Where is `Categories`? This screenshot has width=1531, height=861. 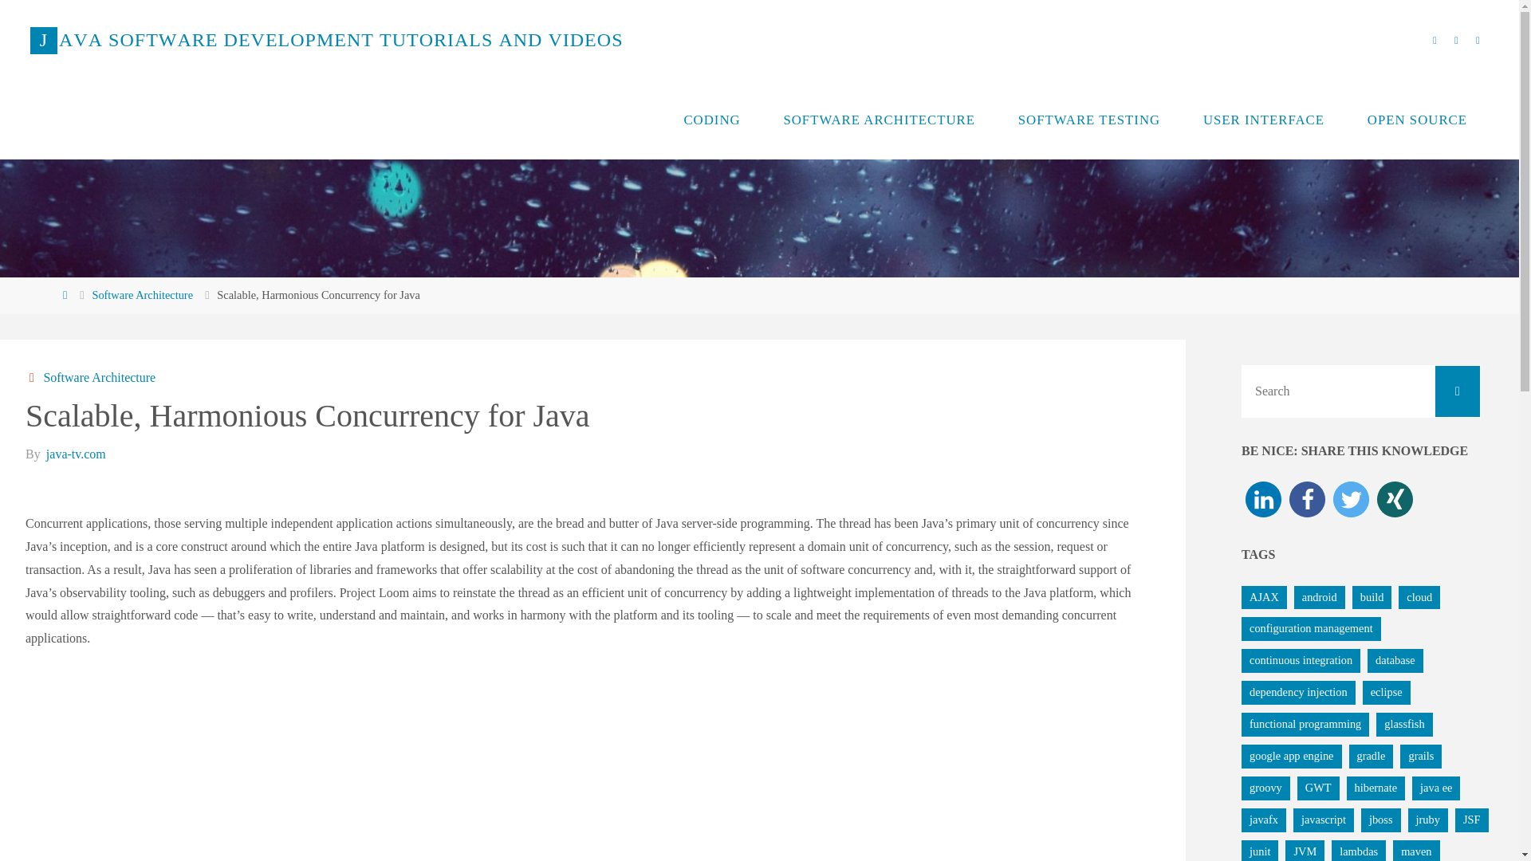
Categories is located at coordinates (33, 377).